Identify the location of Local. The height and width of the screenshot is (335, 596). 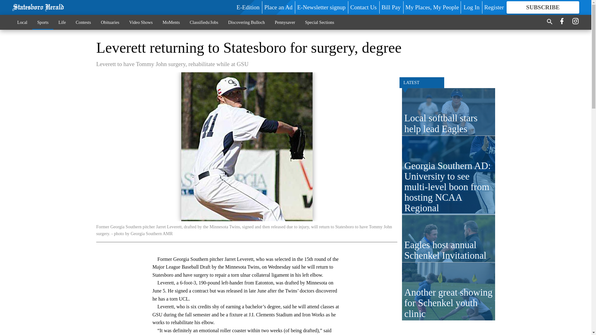
(22, 22).